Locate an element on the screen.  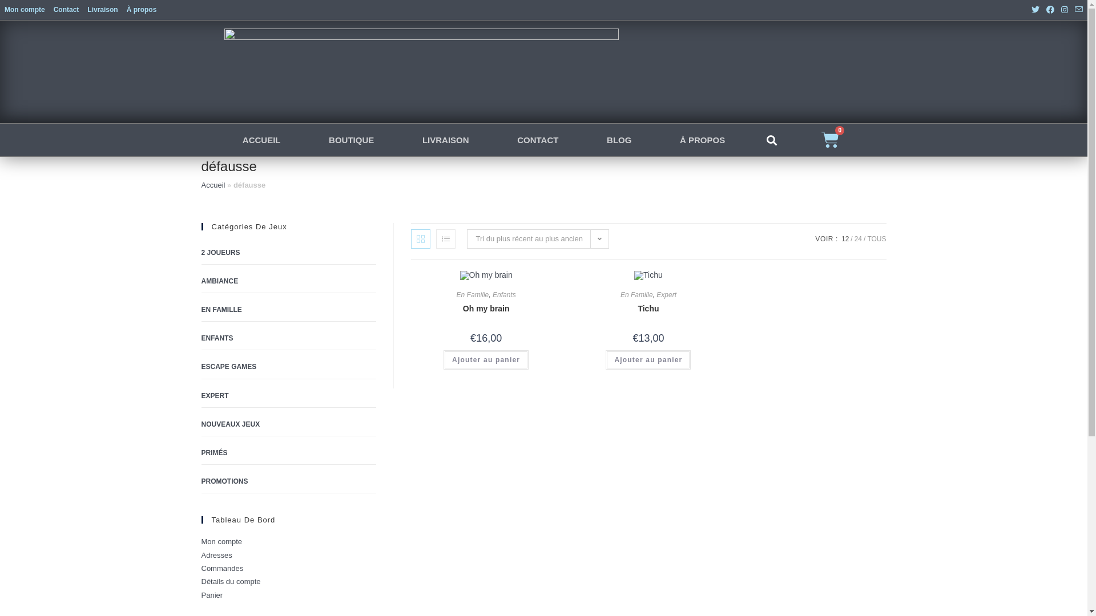
2 JOUEURS is located at coordinates (288, 253).